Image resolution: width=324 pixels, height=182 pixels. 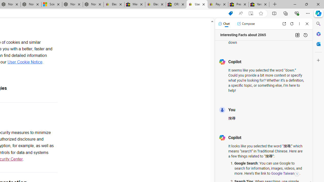 What do you see at coordinates (224, 24) in the screenshot?
I see `Chat` at bounding box center [224, 24].